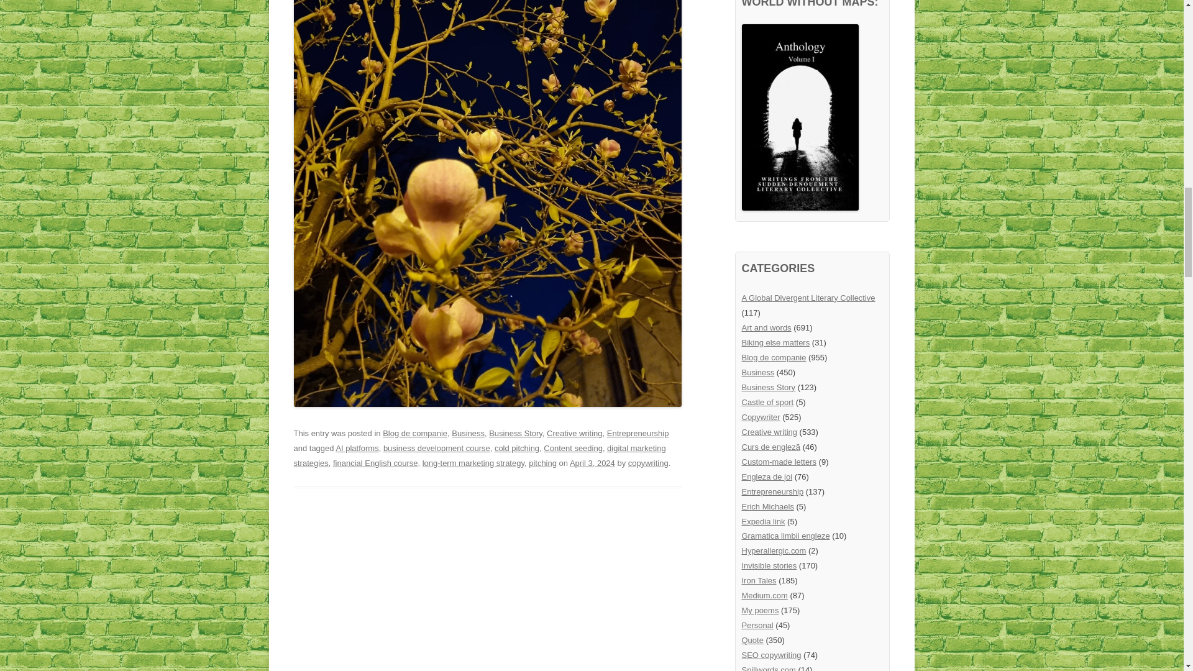 The image size is (1193, 671). Describe the element at coordinates (468, 434) in the screenshot. I see `Business` at that location.